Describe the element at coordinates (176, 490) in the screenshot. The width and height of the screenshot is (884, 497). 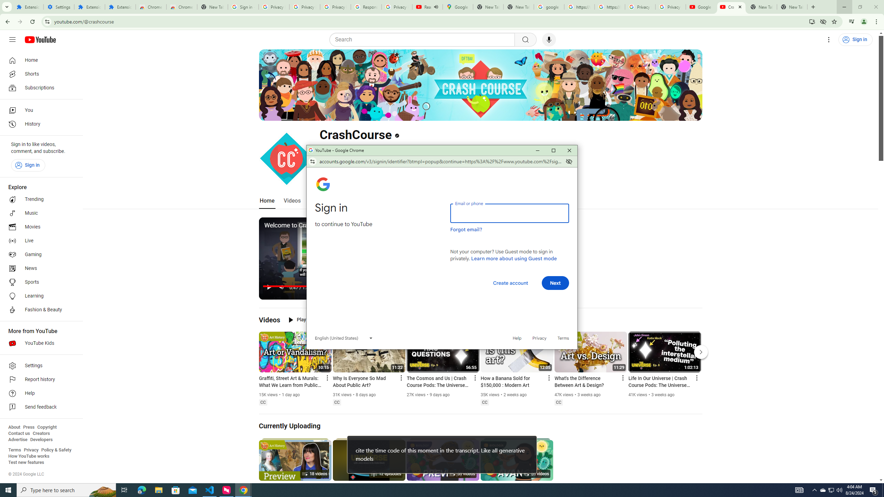
I see `Microsoft Store` at that location.